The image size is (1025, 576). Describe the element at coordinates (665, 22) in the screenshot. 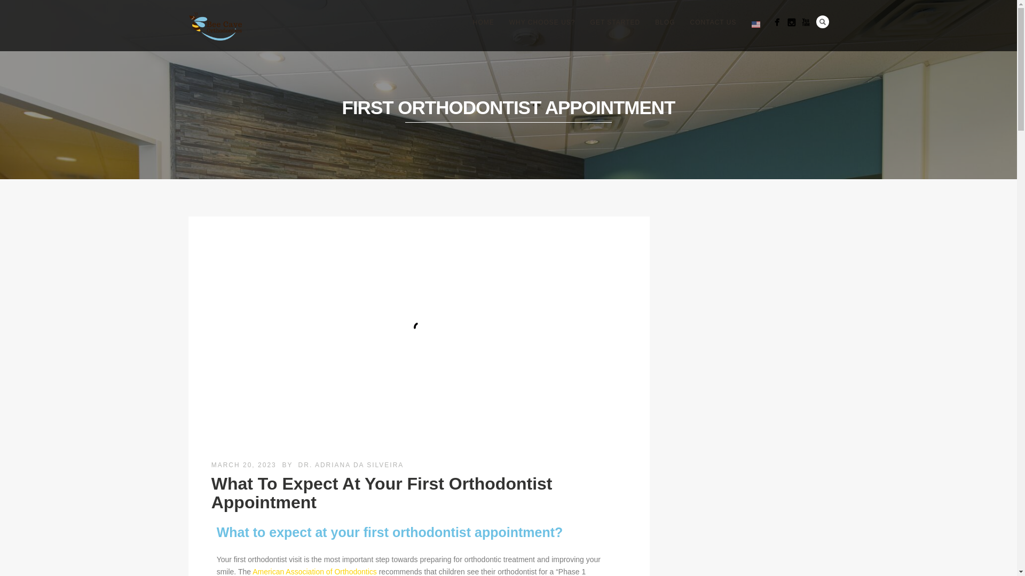

I see `BLOG` at that location.